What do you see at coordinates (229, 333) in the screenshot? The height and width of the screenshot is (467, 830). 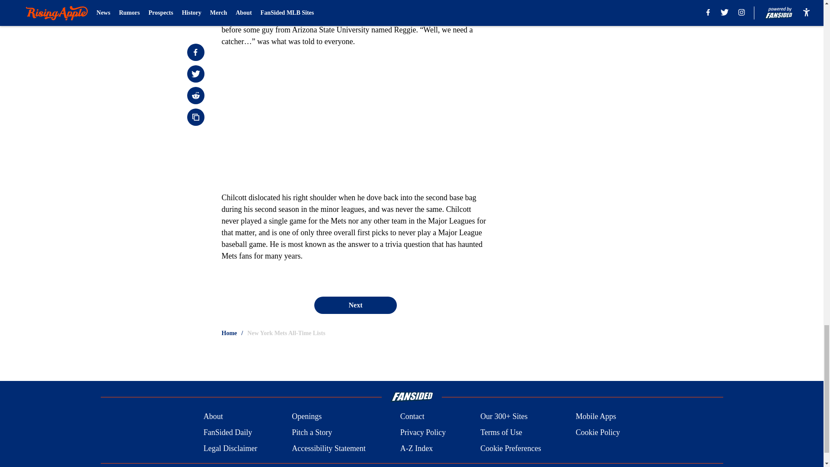 I see `Home` at bounding box center [229, 333].